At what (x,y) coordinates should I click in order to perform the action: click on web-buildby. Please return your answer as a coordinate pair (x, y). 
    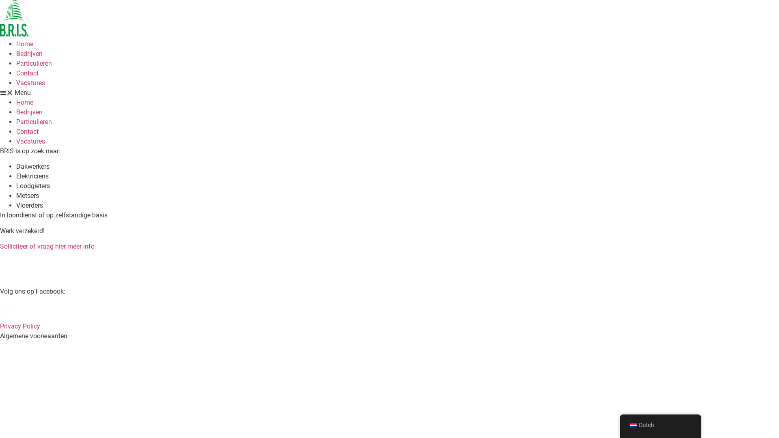
    Looking at the image, I should click on (30, 346).